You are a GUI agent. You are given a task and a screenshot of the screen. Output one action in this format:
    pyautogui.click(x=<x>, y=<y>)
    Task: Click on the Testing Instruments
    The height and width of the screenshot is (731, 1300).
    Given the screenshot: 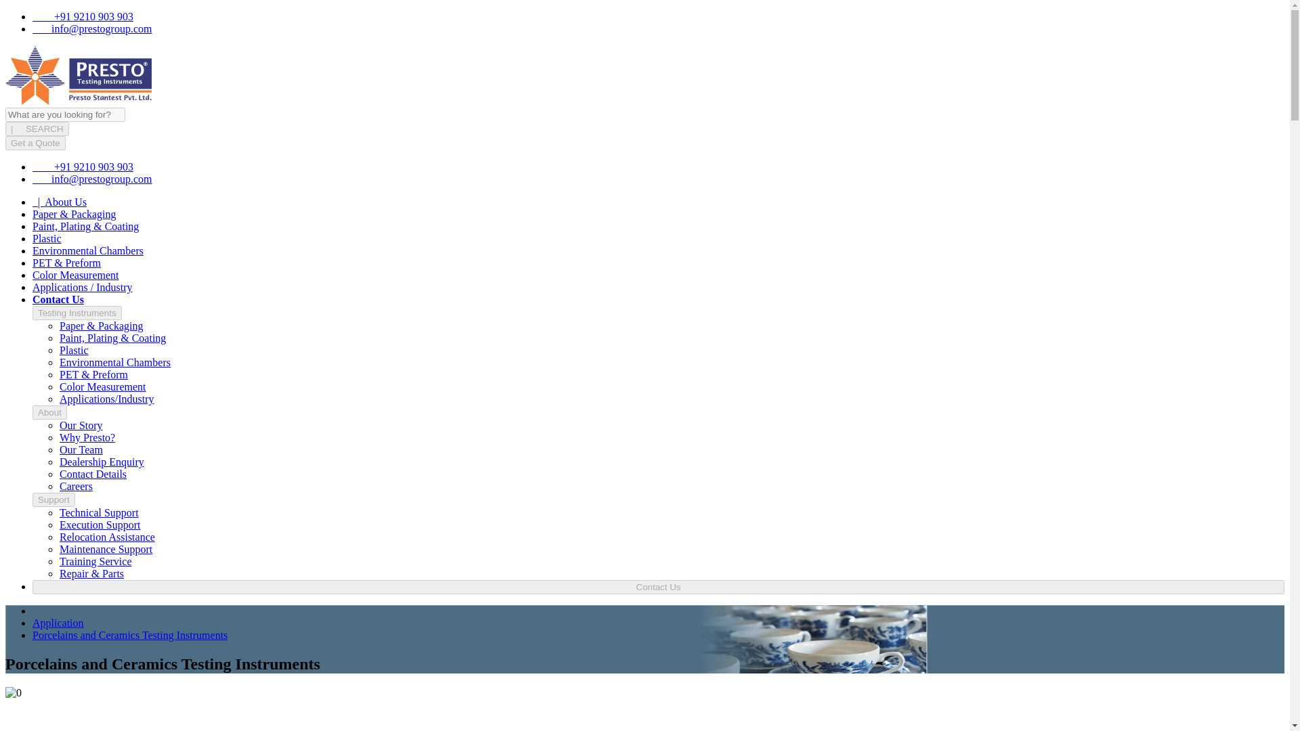 What is the action you would take?
    pyautogui.click(x=77, y=313)
    